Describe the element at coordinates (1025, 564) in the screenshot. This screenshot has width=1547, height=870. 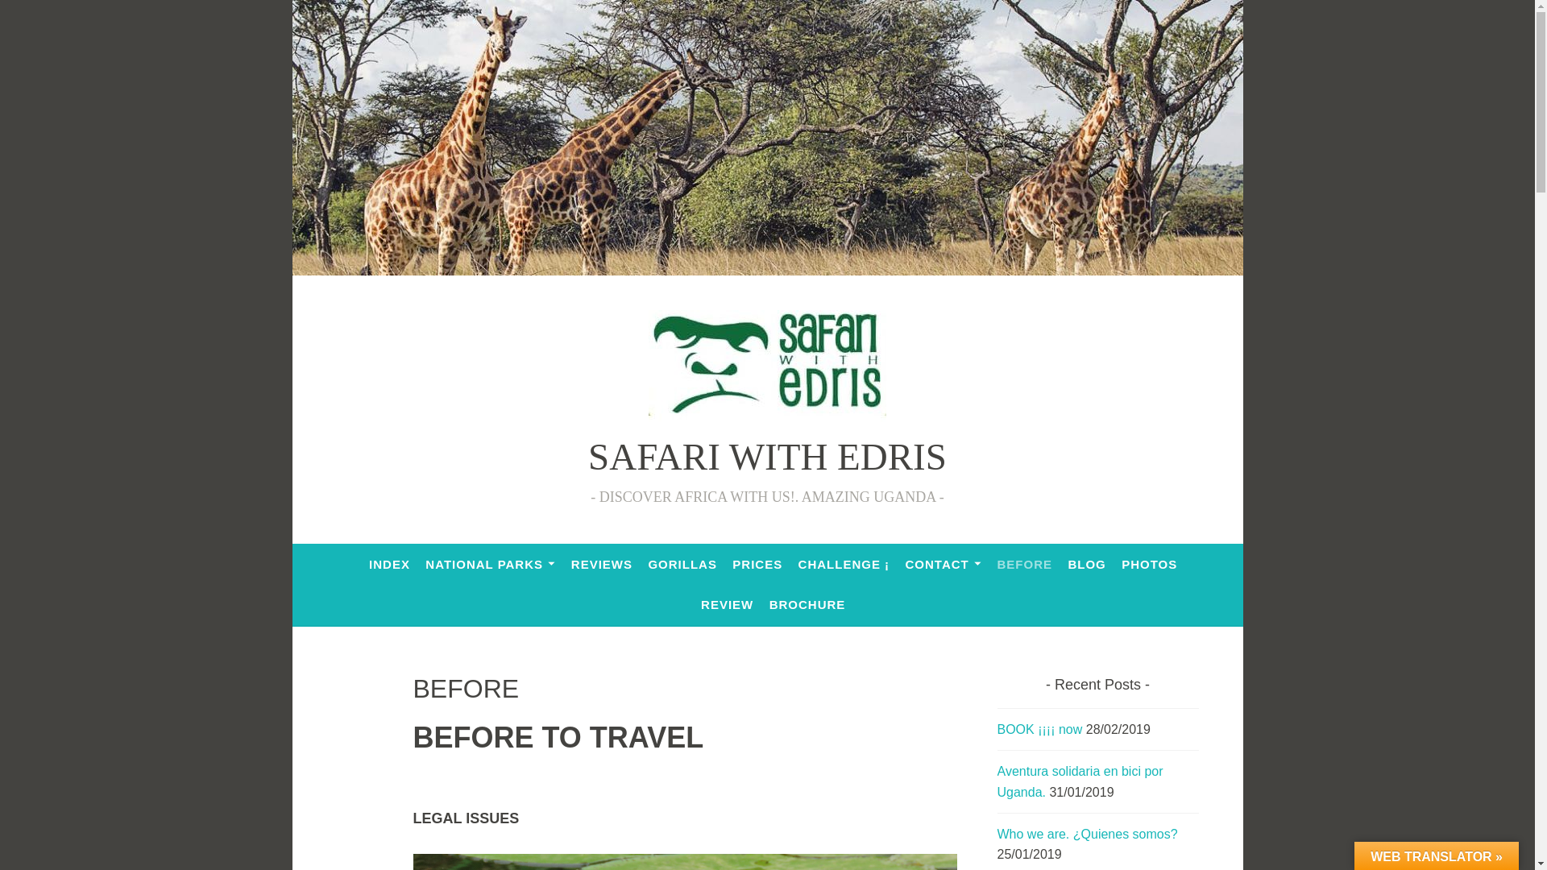
I see `BEFORE` at that location.